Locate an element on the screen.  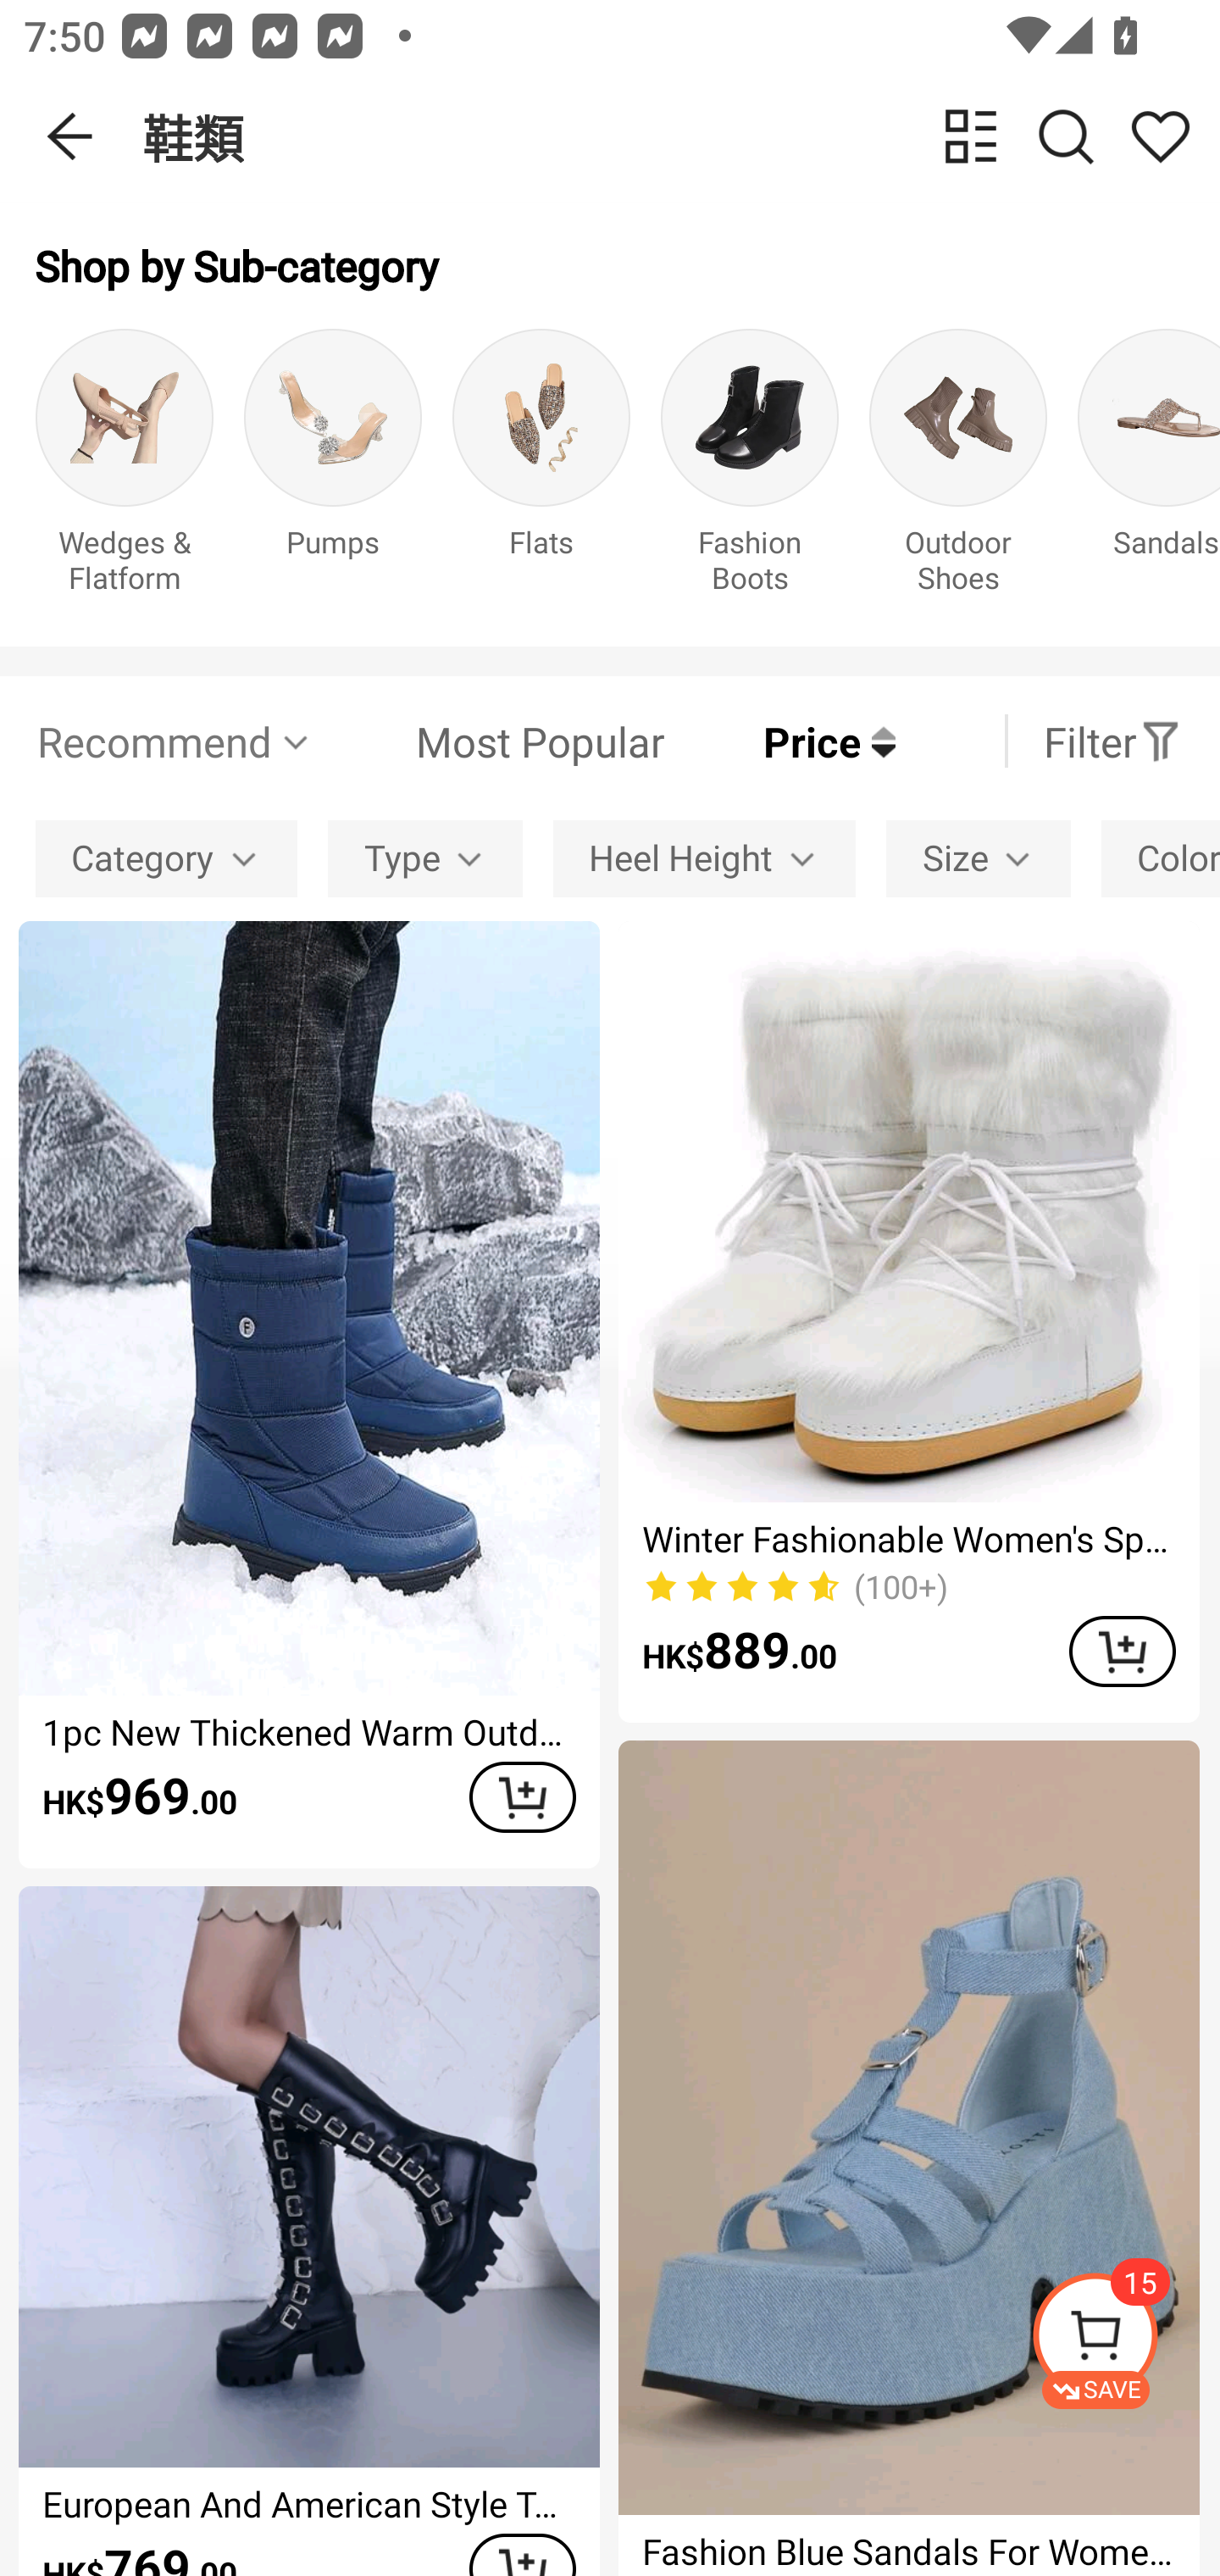
Sandals is located at coordinates (1149, 469).